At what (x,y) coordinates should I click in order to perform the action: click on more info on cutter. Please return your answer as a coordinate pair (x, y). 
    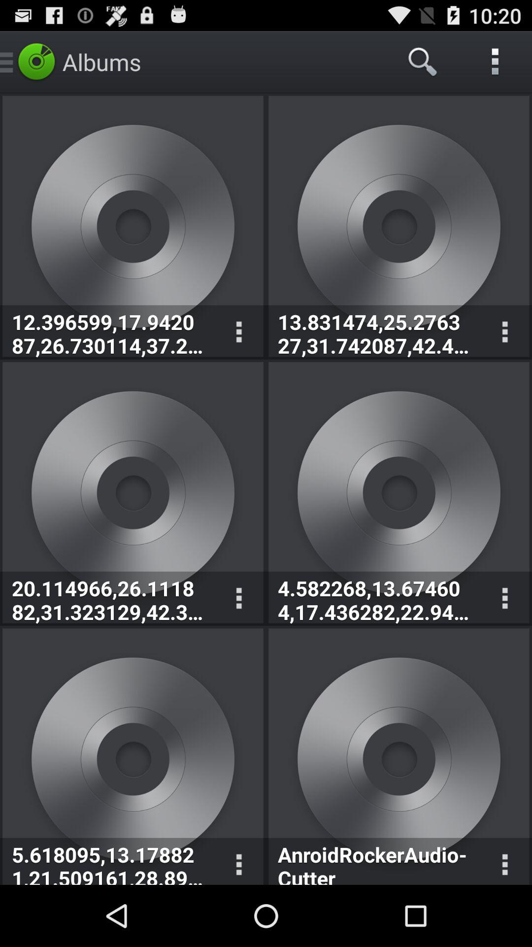
    Looking at the image, I should click on (504, 861).